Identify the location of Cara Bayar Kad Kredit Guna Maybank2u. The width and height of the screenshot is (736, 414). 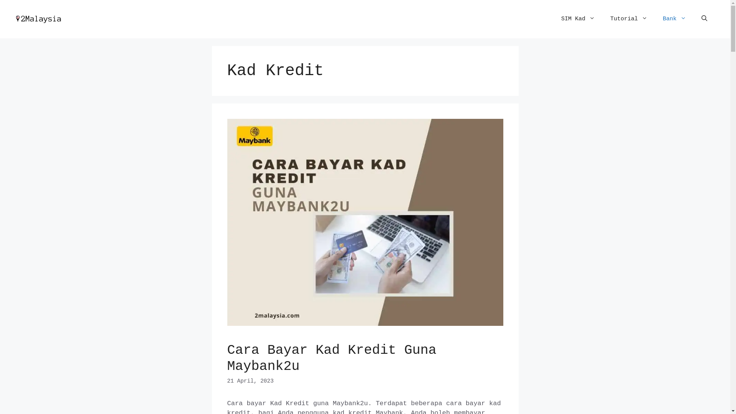
(332, 358).